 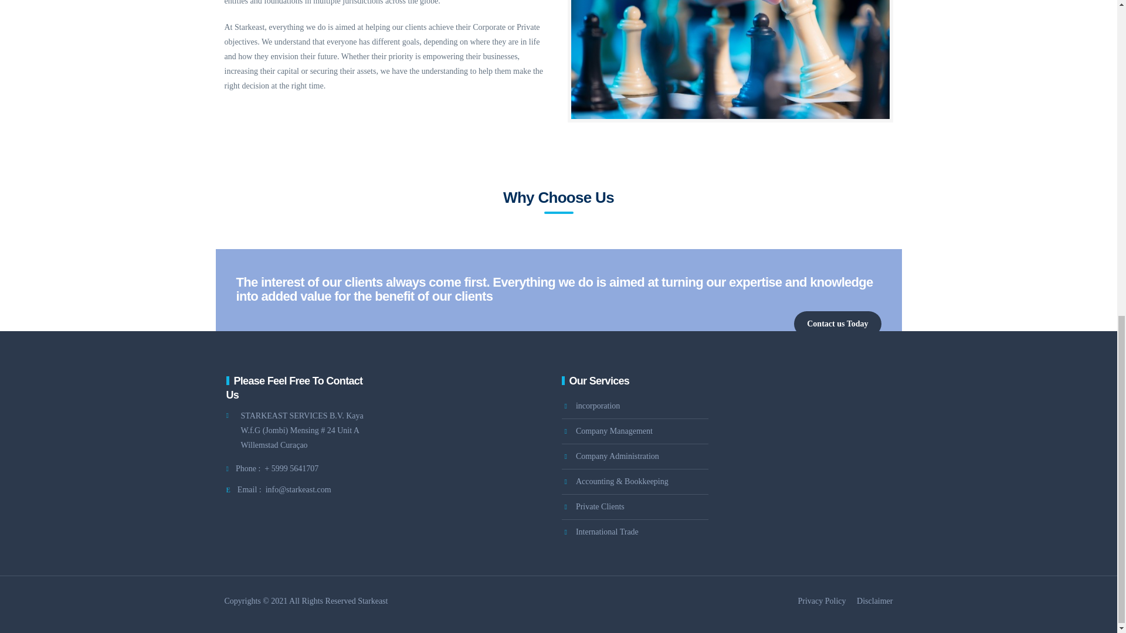 I want to click on Privacy Policy, so click(x=822, y=601).